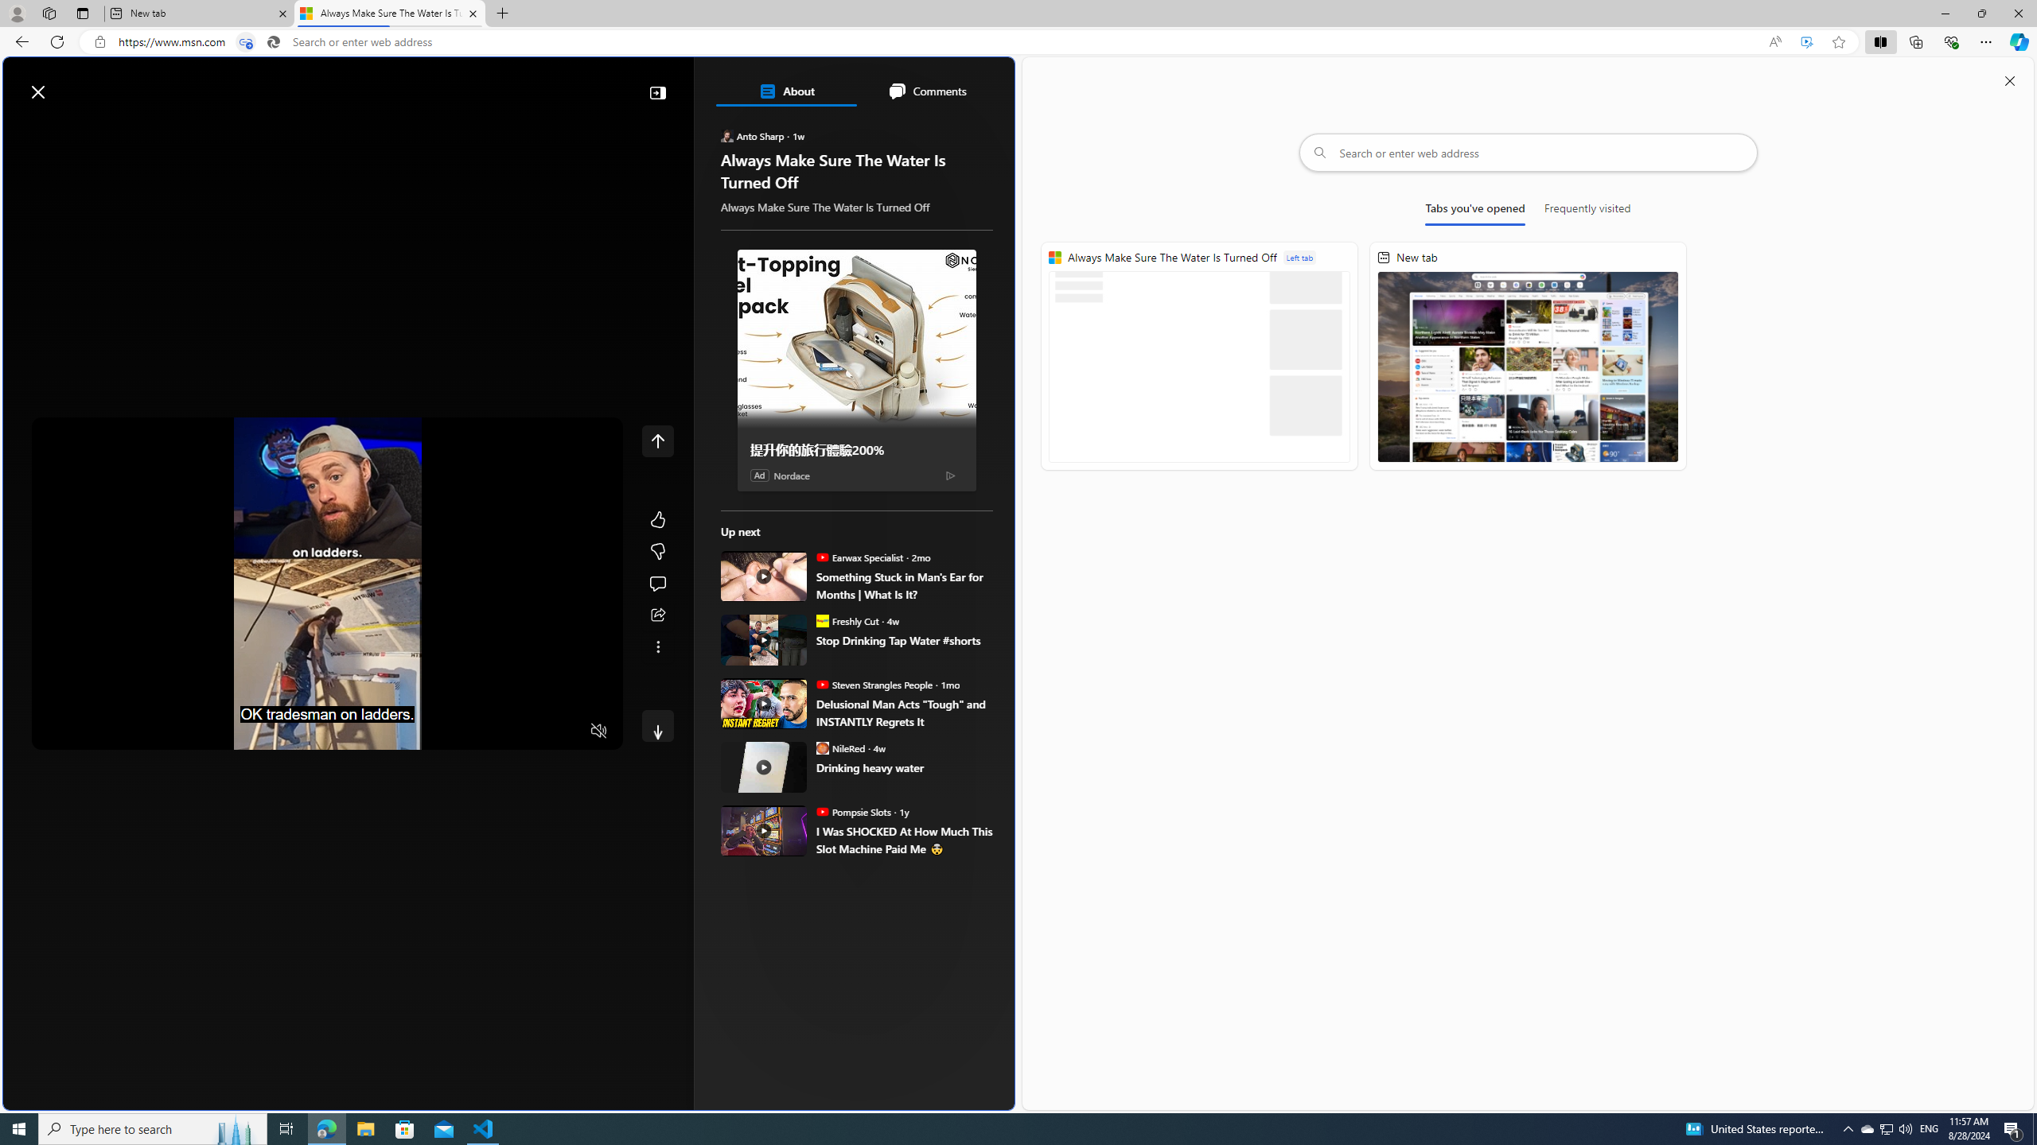  I want to click on Personal Profile, so click(17, 13).